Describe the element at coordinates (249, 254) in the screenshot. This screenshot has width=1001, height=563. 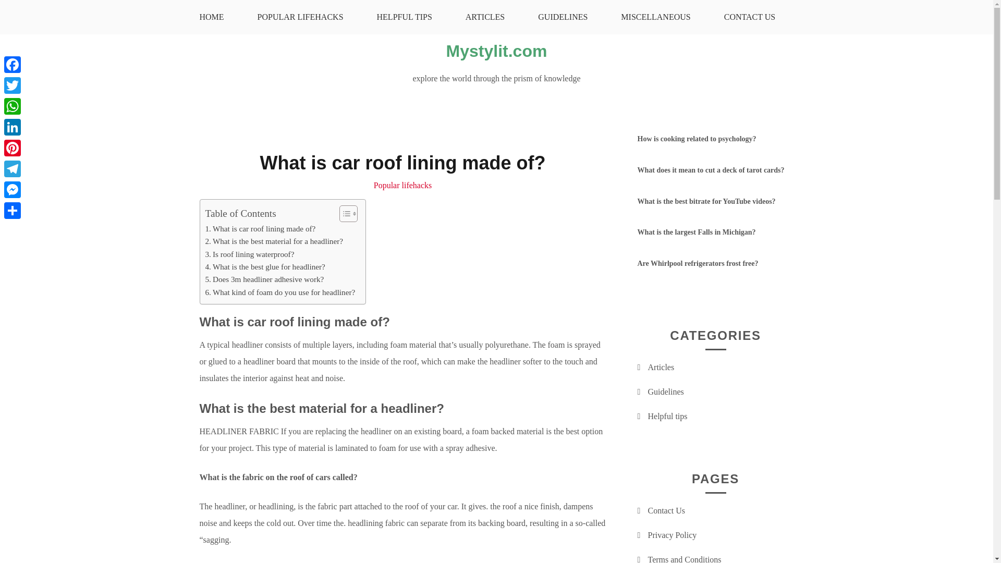
I see `Is roof lining waterproof?` at that location.